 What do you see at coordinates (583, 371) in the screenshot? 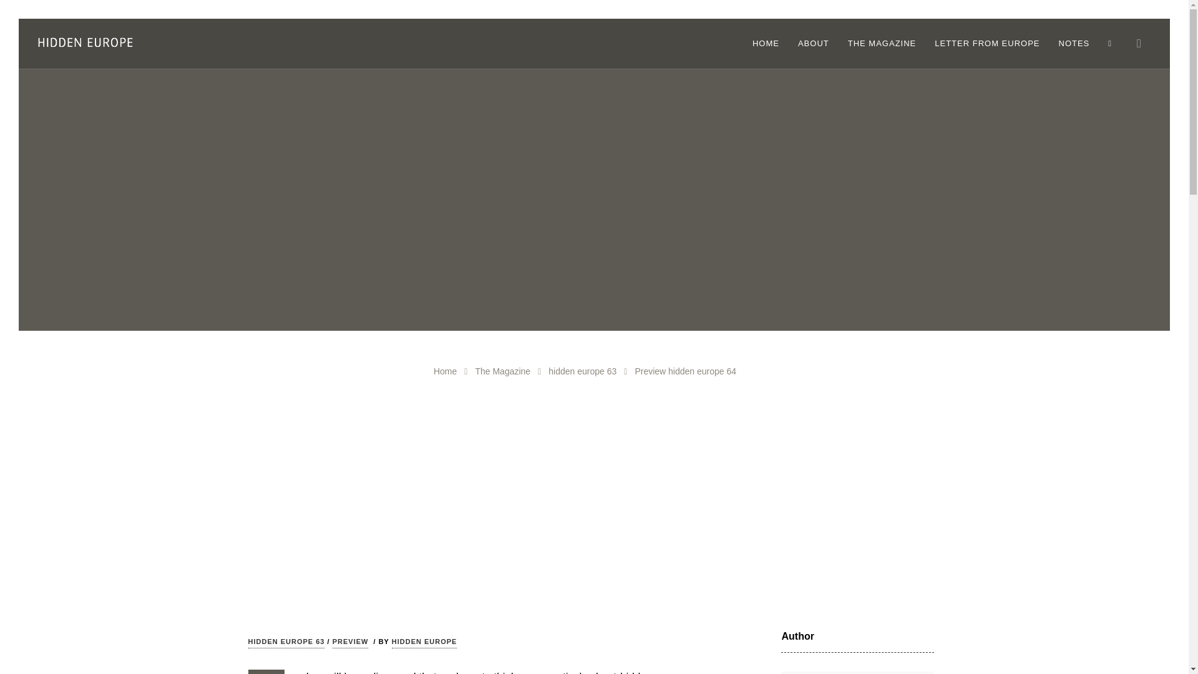
I see `hidden europe 63` at bounding box center [583, 371].